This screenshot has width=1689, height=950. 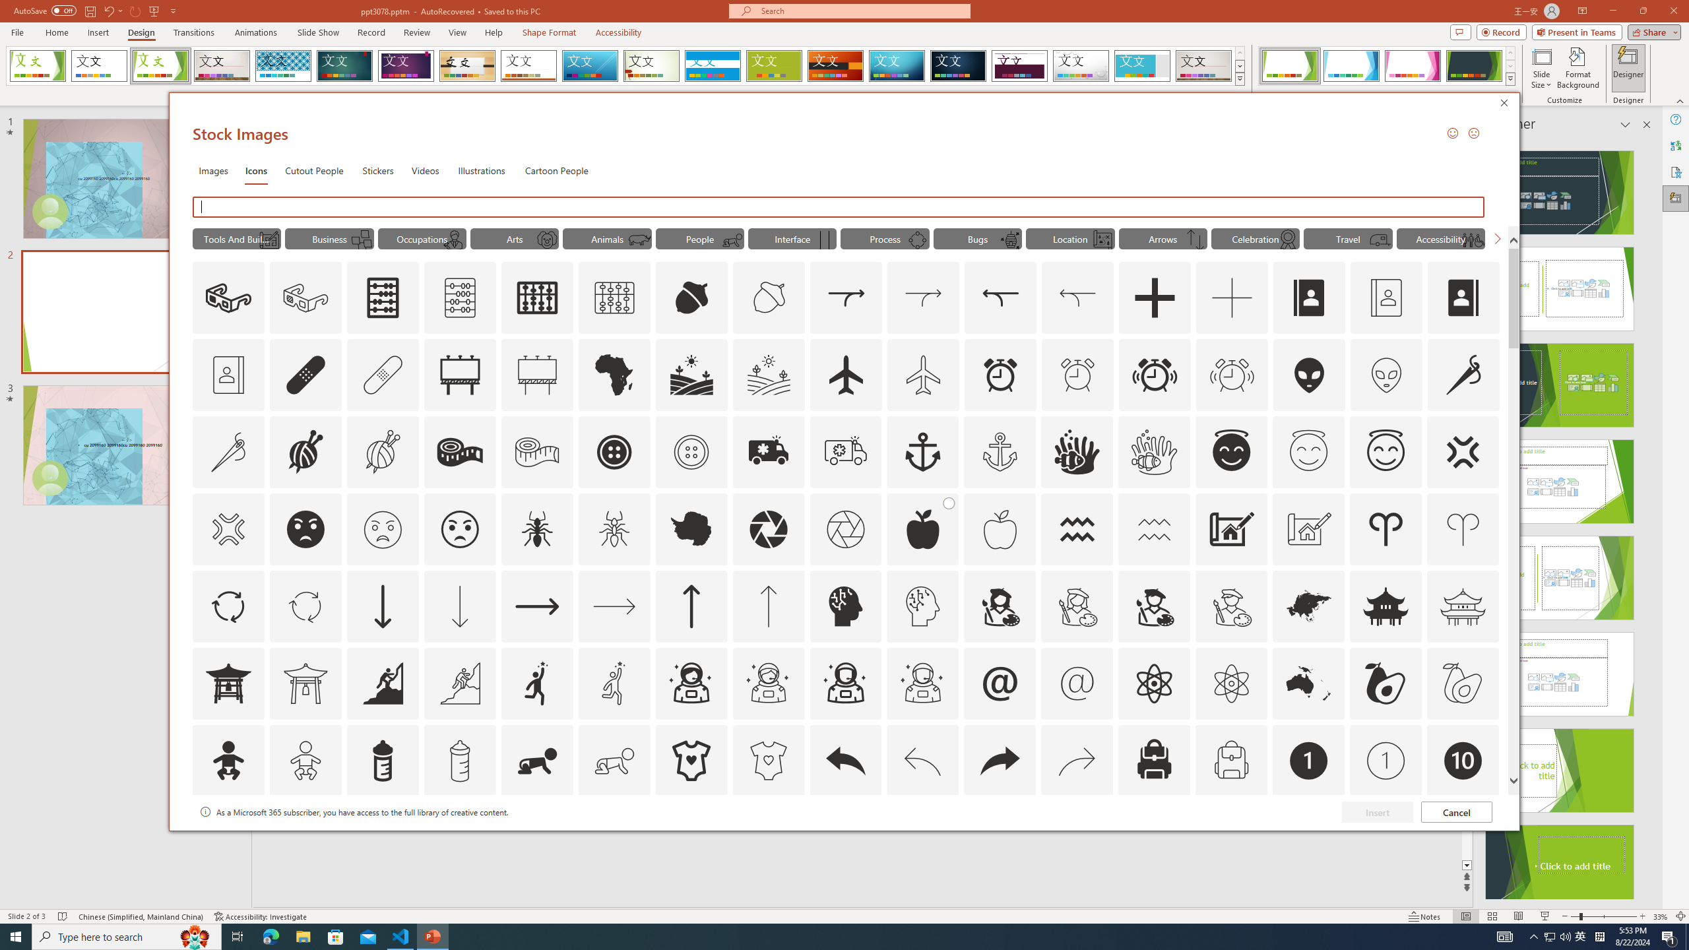 What do you see at coordinates (537, 683) in the screenshot?
I see `AutomationID: Icons_Aspiration1` at bounding box center [537, 683].